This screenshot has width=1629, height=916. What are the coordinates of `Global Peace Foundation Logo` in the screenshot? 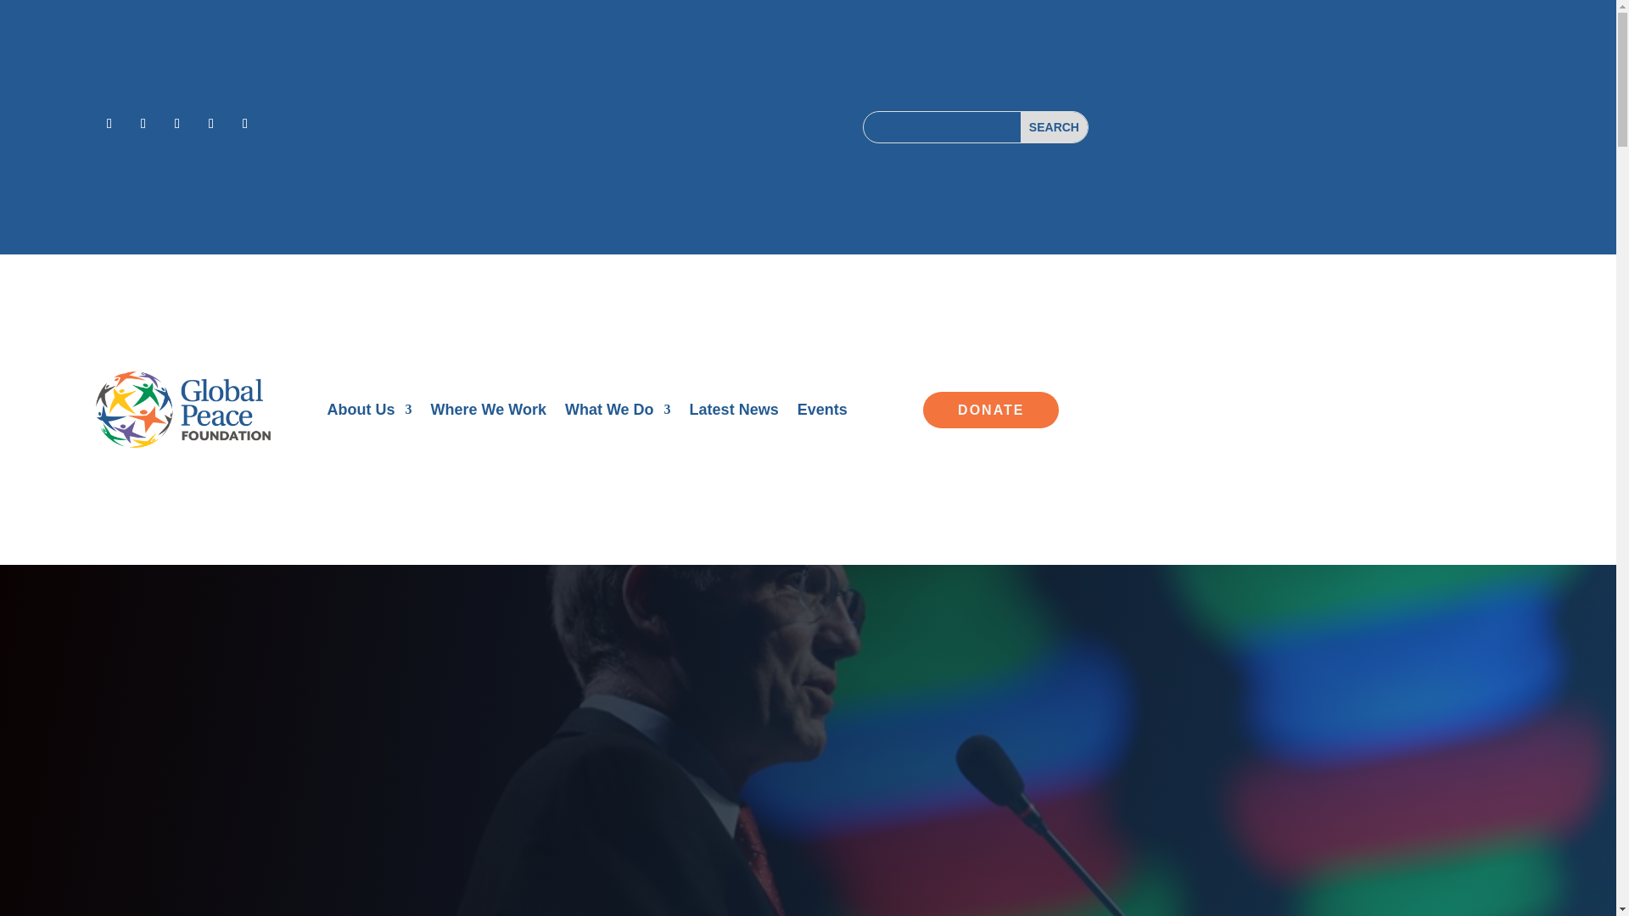 It's located at (183, 411).